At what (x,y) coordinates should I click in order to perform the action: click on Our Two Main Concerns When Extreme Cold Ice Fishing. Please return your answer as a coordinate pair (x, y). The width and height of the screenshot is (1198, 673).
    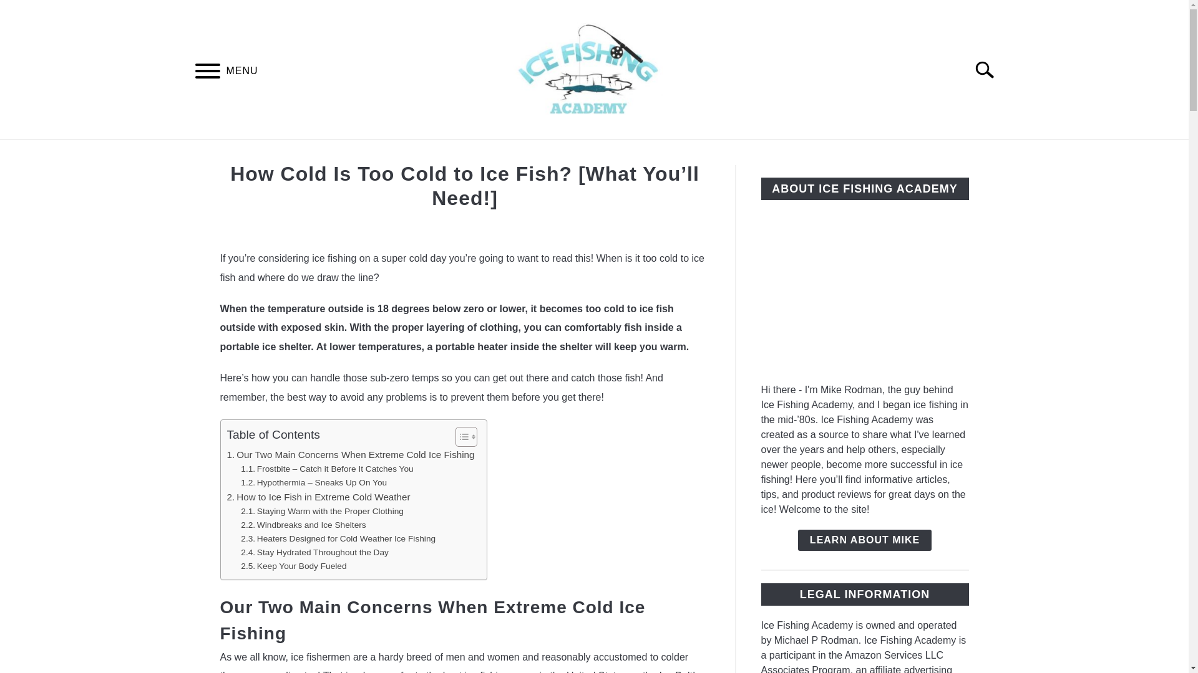
    Looking at the image, I should click on (351, 455).